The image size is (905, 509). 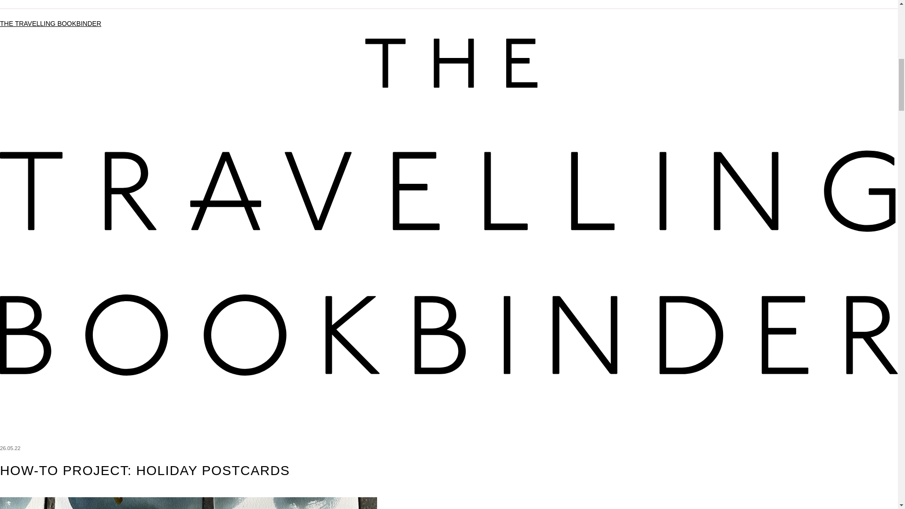 What do you see at coordinates (51, 24) in the screenshot?
I see `THE TRAVELLING BOOKBINDER` at bounding box center [51, 24].